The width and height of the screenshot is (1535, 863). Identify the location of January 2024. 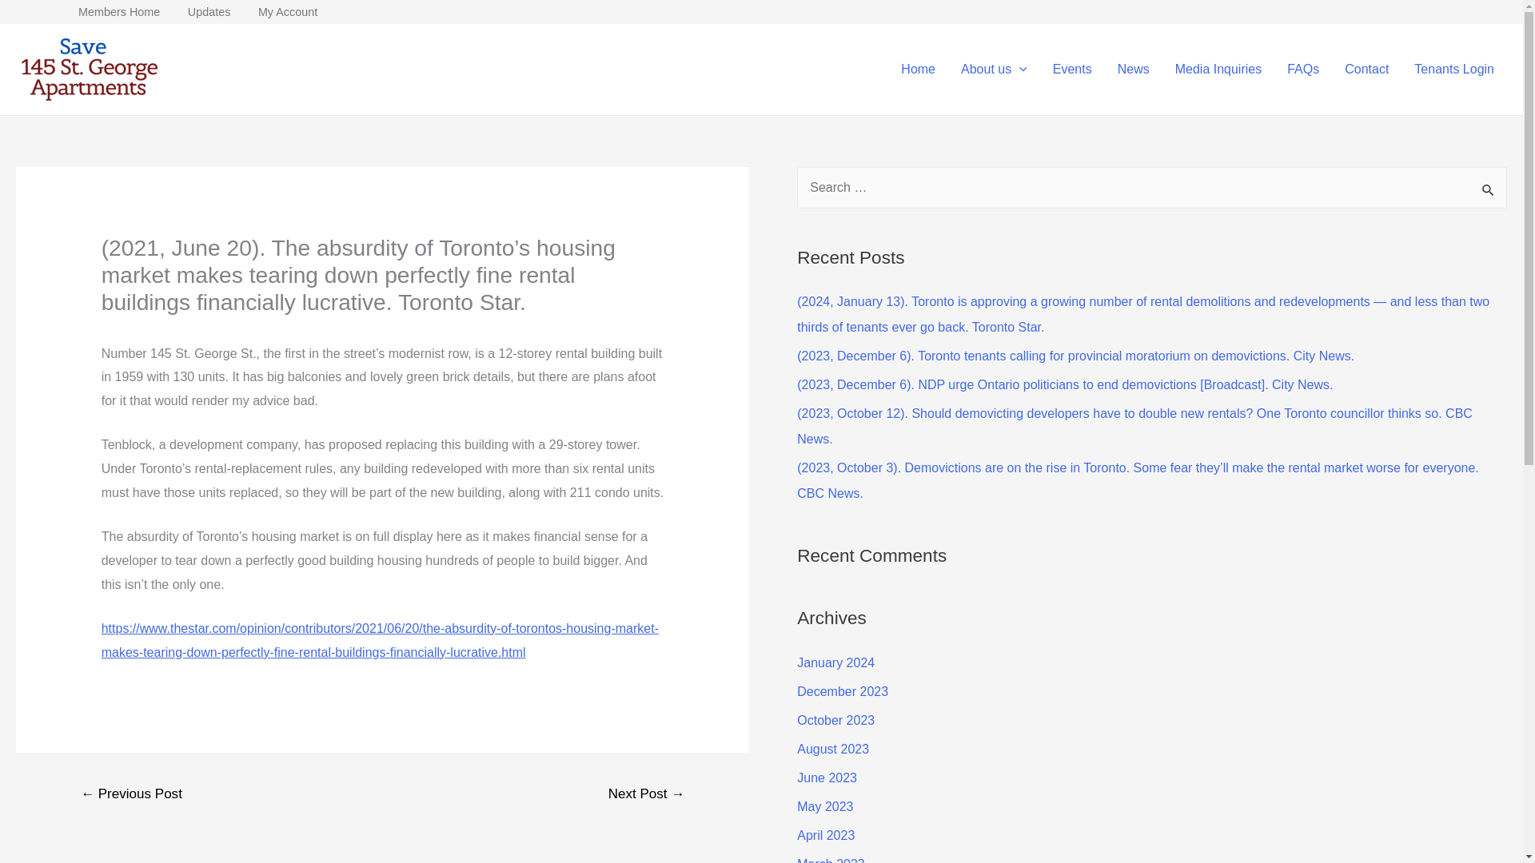
(835, 662).